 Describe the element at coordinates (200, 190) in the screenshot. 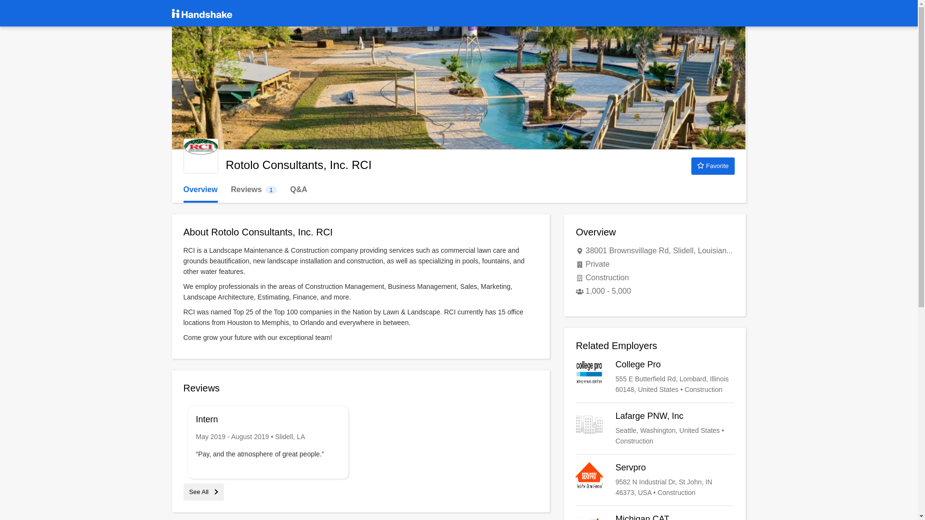

I see `Michigan CAT` at that location.